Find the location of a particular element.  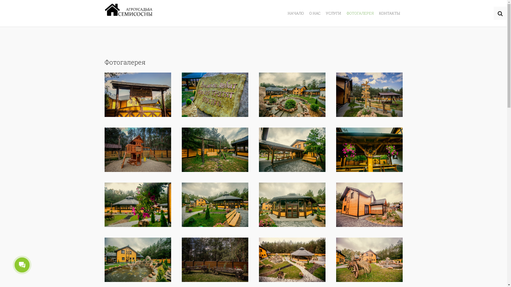

28 is located at coordinates (138, 95).